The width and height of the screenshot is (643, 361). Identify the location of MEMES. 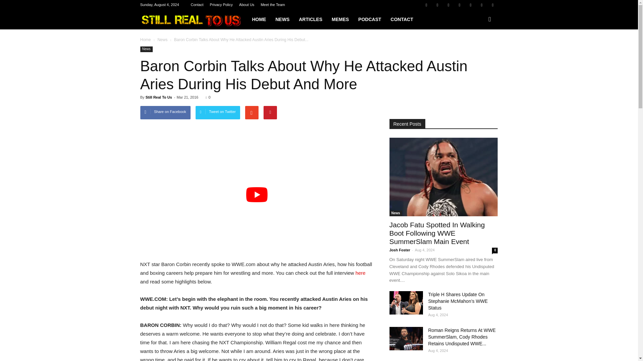
(340, 19).